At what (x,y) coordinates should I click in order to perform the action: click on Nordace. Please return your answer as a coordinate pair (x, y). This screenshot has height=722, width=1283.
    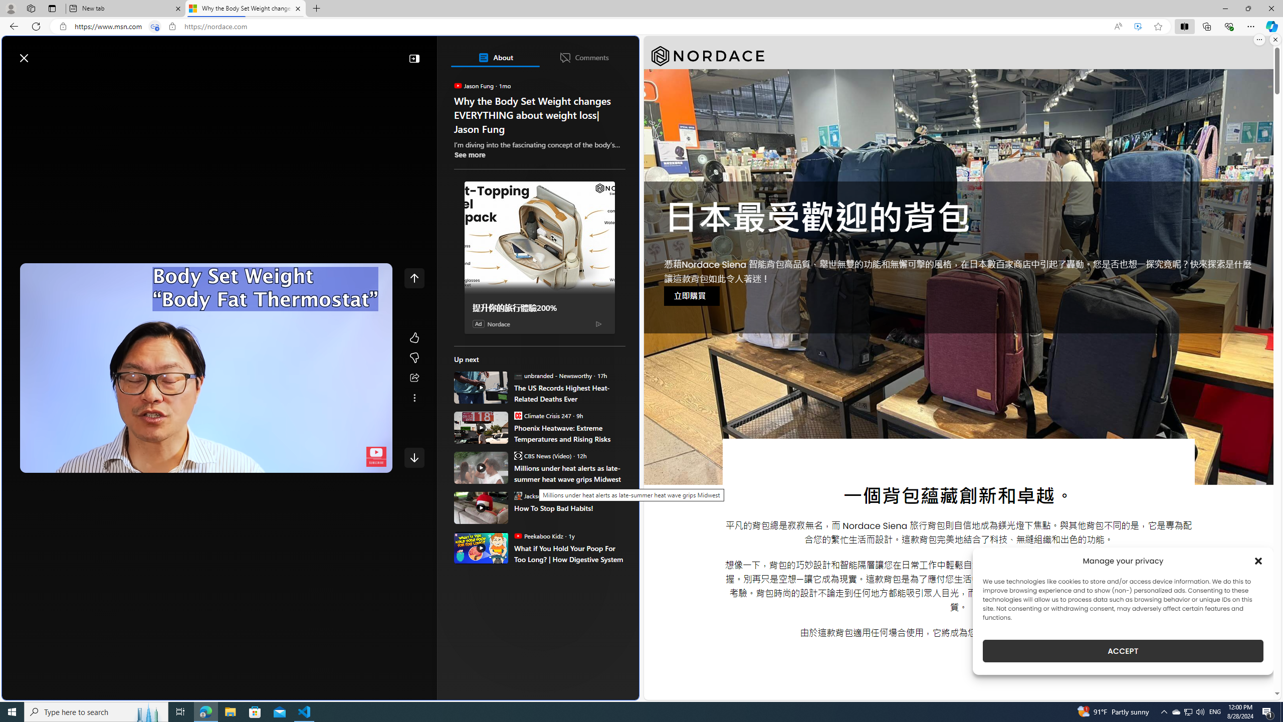
    Looking at the image, I should click on (708, 56).